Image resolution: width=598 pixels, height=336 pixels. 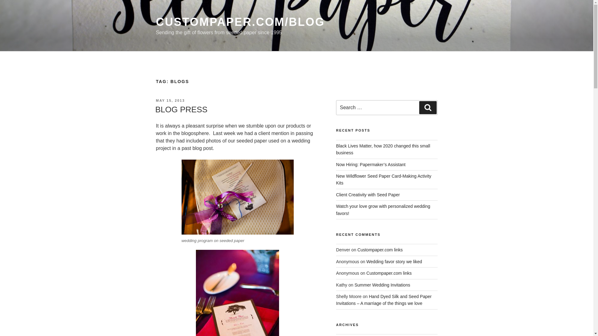 I want to click on Watch your love grow with personalized wedding favors!, so click(x=383, y=210).